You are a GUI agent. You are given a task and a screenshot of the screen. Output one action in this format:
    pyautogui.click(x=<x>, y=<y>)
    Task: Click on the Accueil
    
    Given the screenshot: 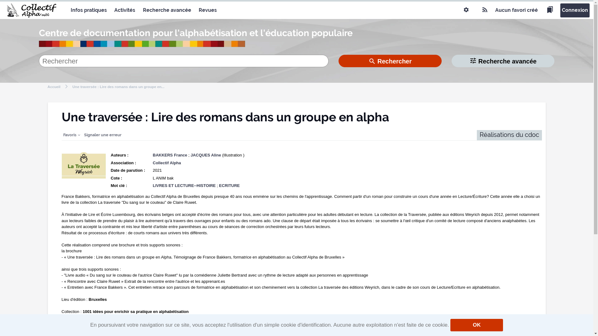 What is the action you would take?
    pyautogui.click(x=54, y=86)
    